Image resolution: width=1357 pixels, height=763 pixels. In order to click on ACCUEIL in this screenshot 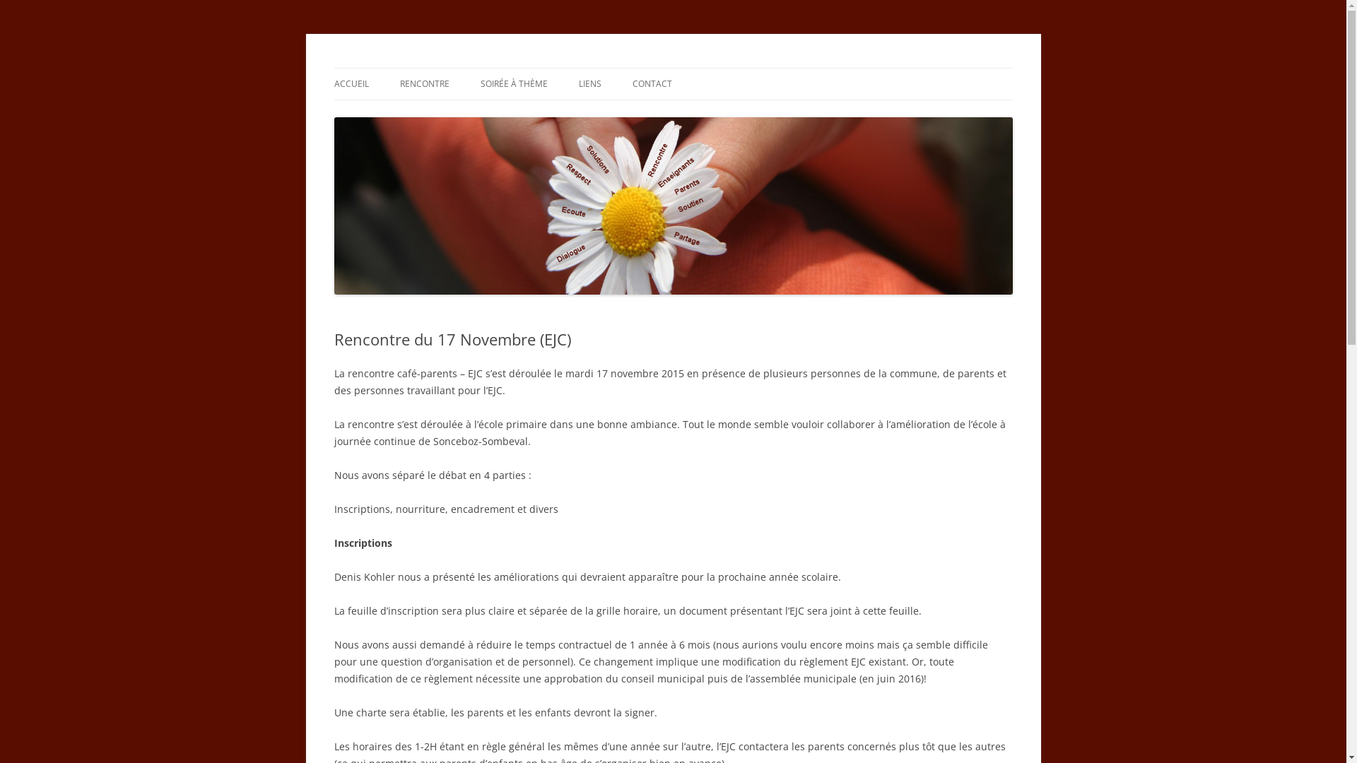, I will do `click(351, 84)`.